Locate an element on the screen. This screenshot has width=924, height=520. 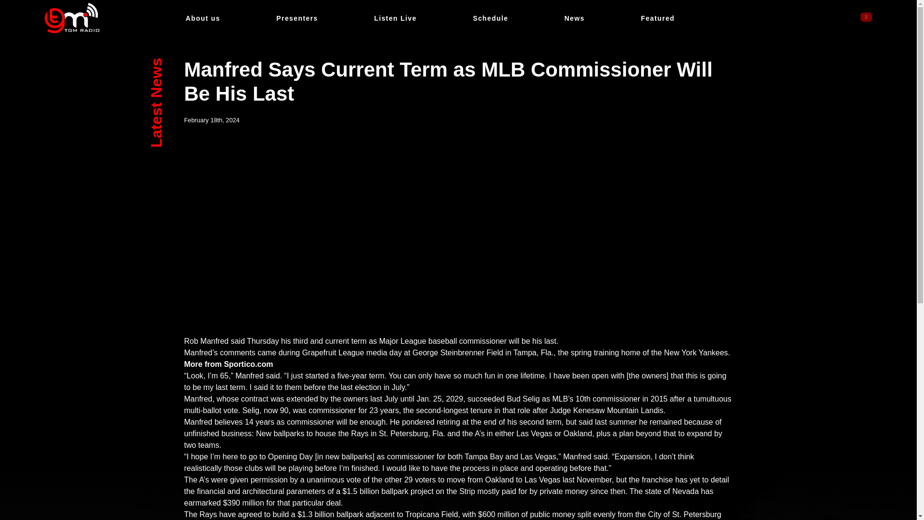
Tampa Bay is located at coordinates (484, 456).